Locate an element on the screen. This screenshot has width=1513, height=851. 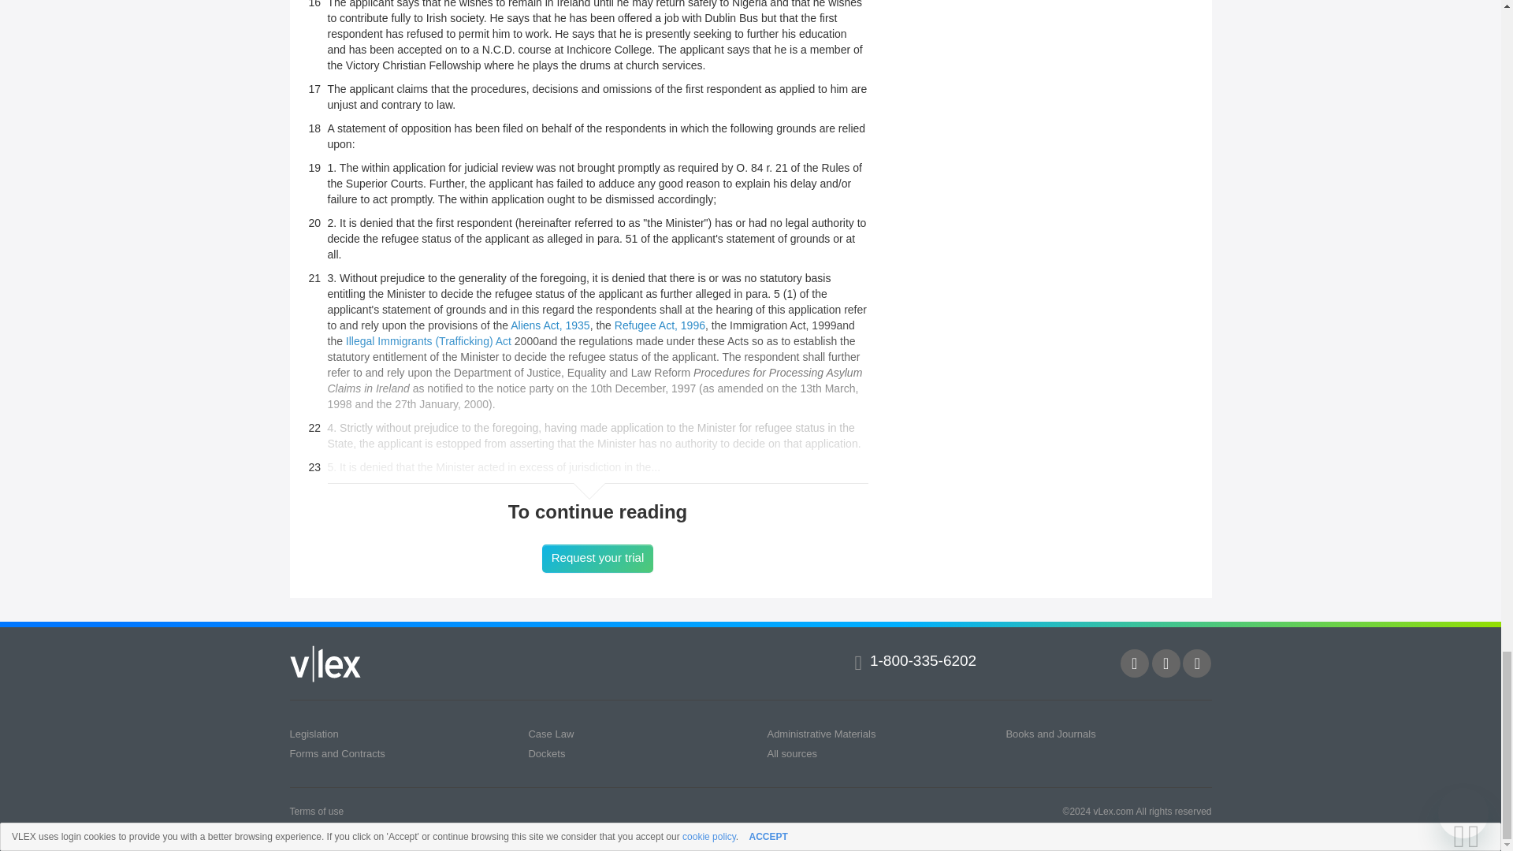
Terms of use is located at coordinates (317, 811).